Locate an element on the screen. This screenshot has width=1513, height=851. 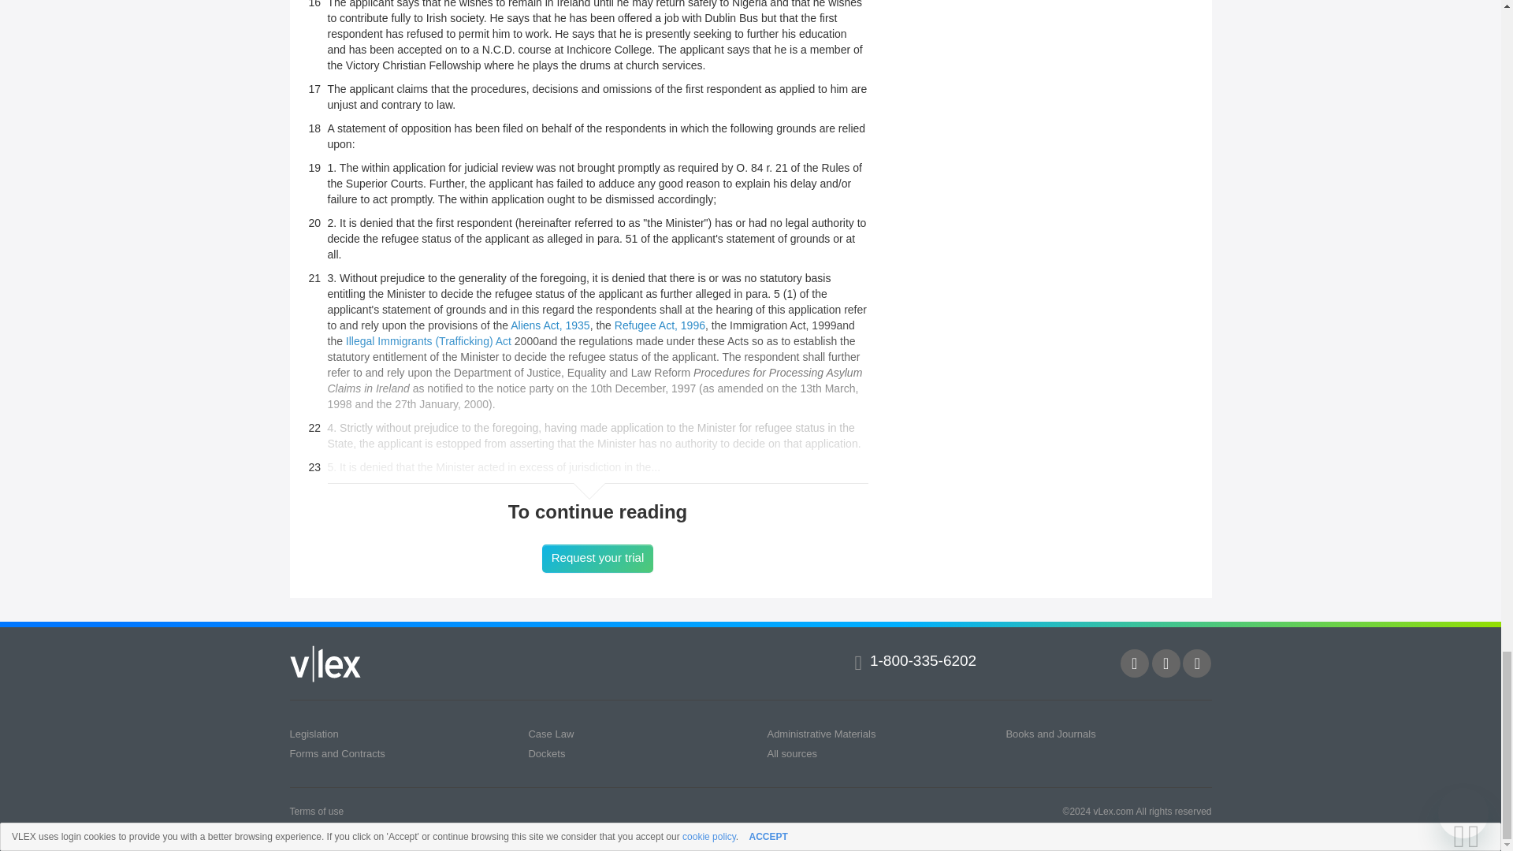
Terms of use is located at coordinates (317, 811).